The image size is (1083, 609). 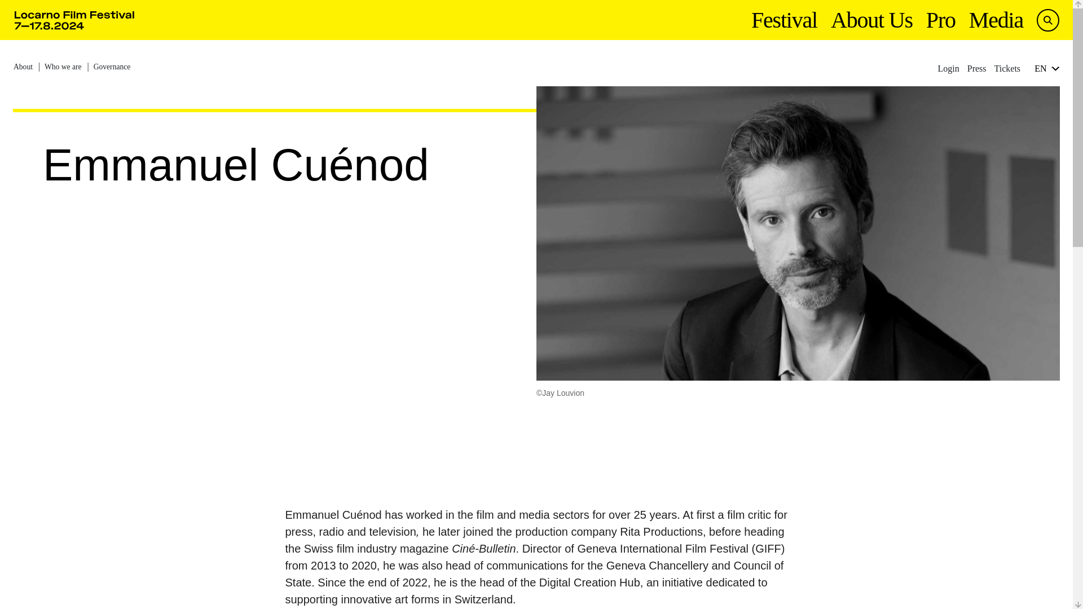 I want to click on home, so click(x=74, y=20).